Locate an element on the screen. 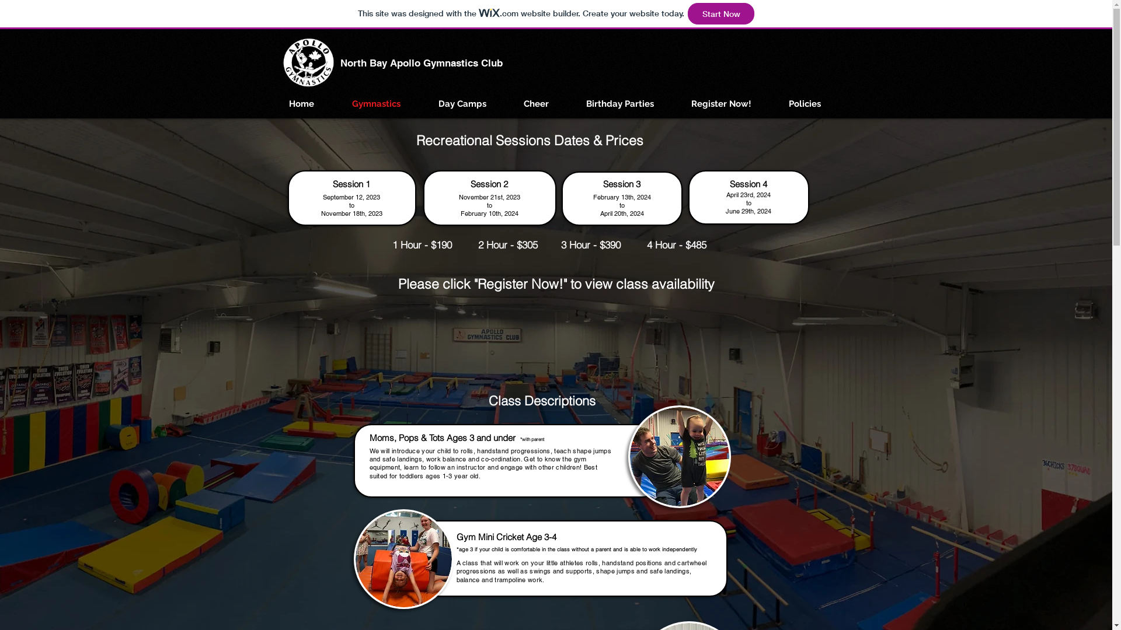 This screenshot has height=630, width=1121. Cheer is located at coordinates (537, 104).